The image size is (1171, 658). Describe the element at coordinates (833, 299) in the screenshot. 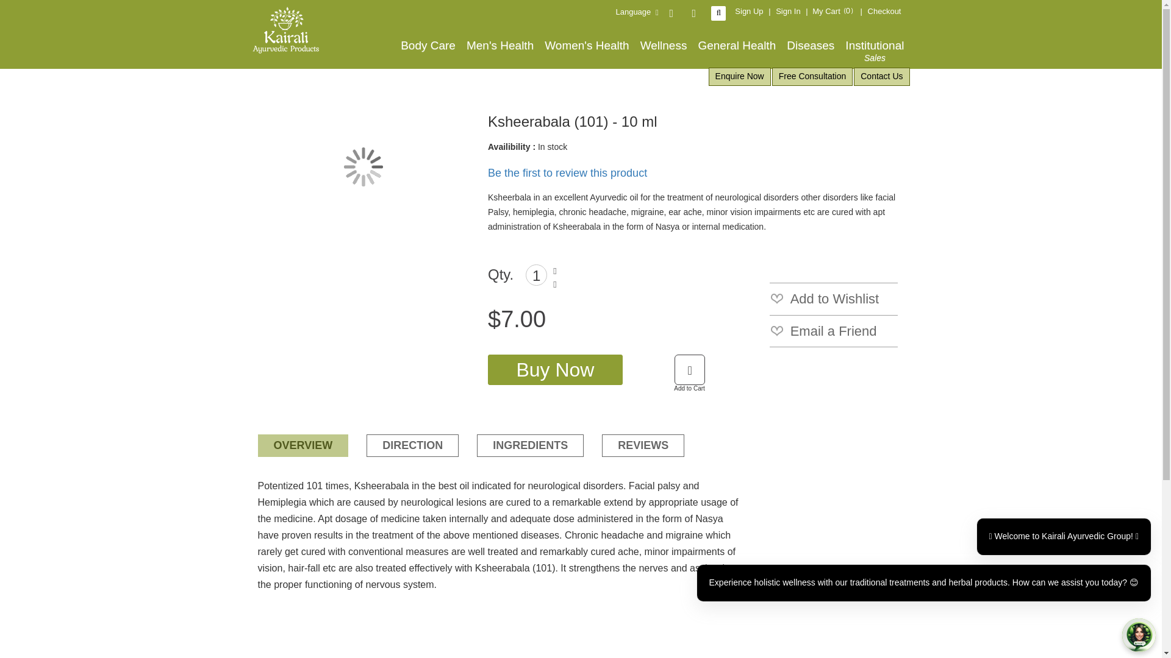

I see `Contact Us` at that location.